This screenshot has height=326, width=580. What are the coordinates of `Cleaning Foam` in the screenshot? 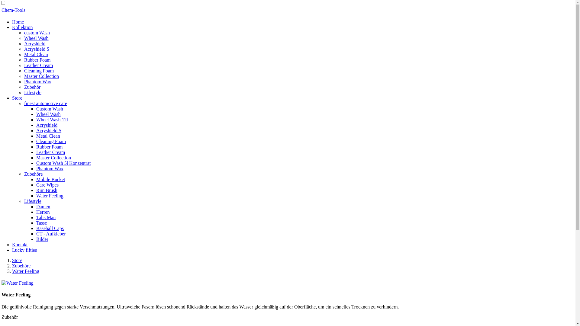 It's located at (51, 141).